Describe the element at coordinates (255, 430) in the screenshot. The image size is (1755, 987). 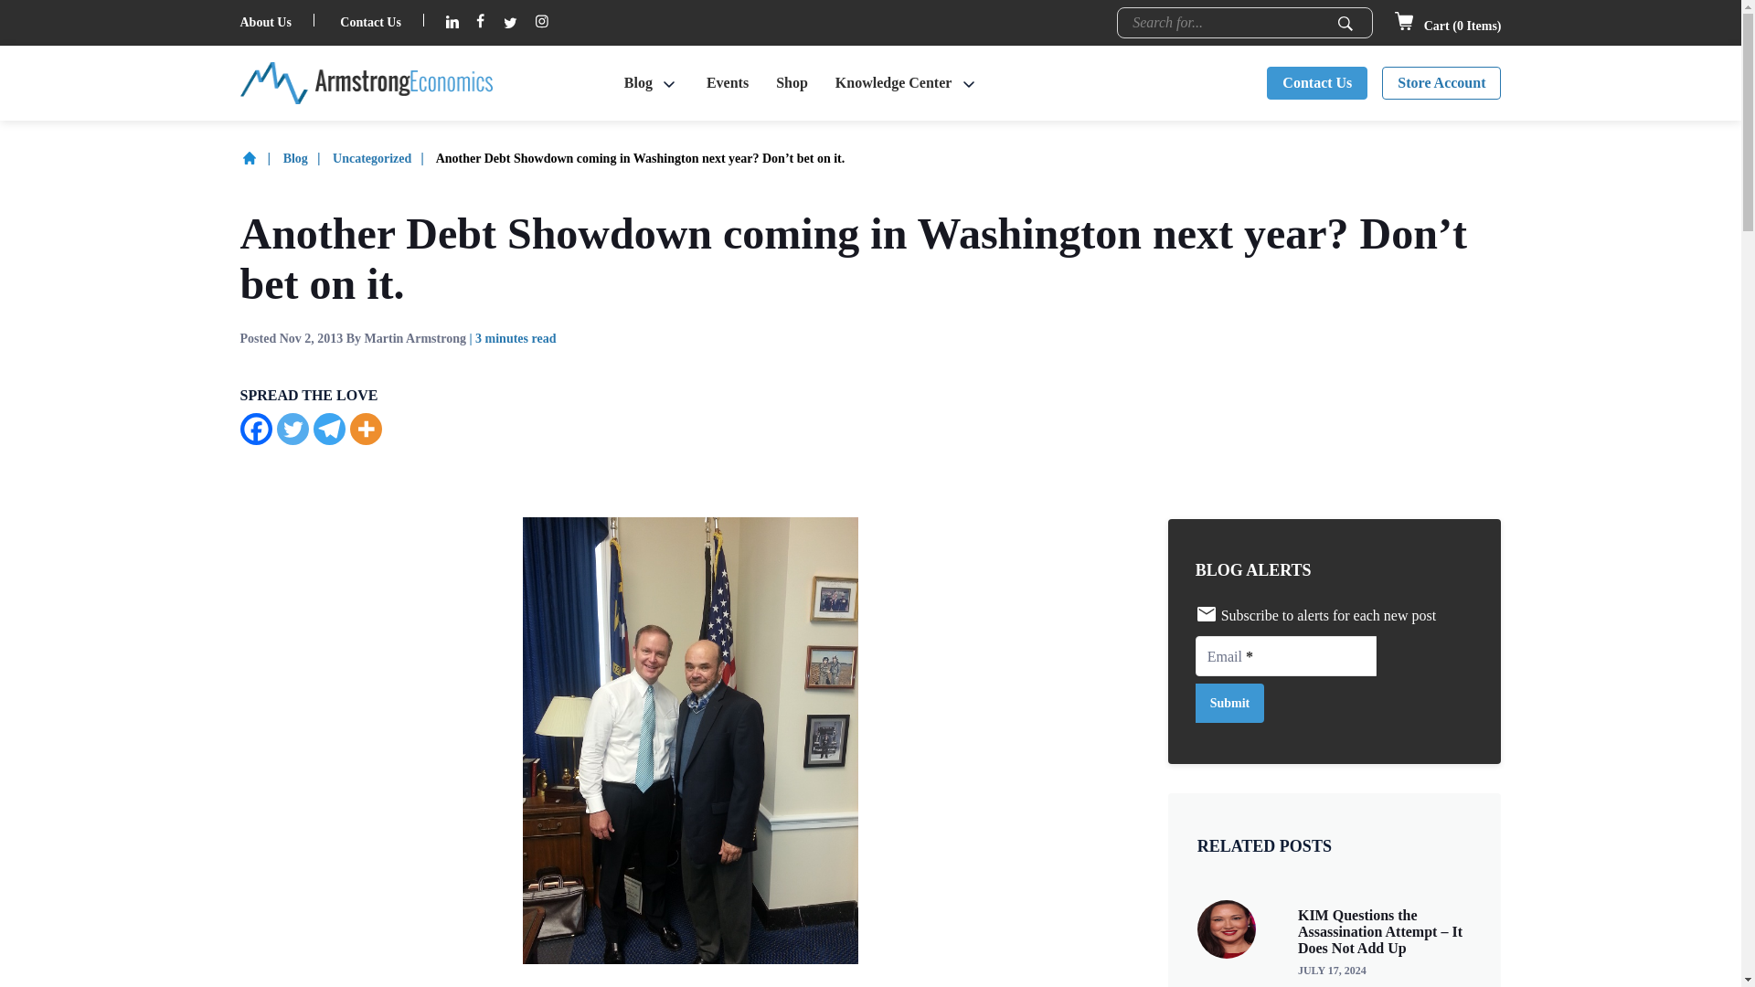
I see `Facebook` at that location.